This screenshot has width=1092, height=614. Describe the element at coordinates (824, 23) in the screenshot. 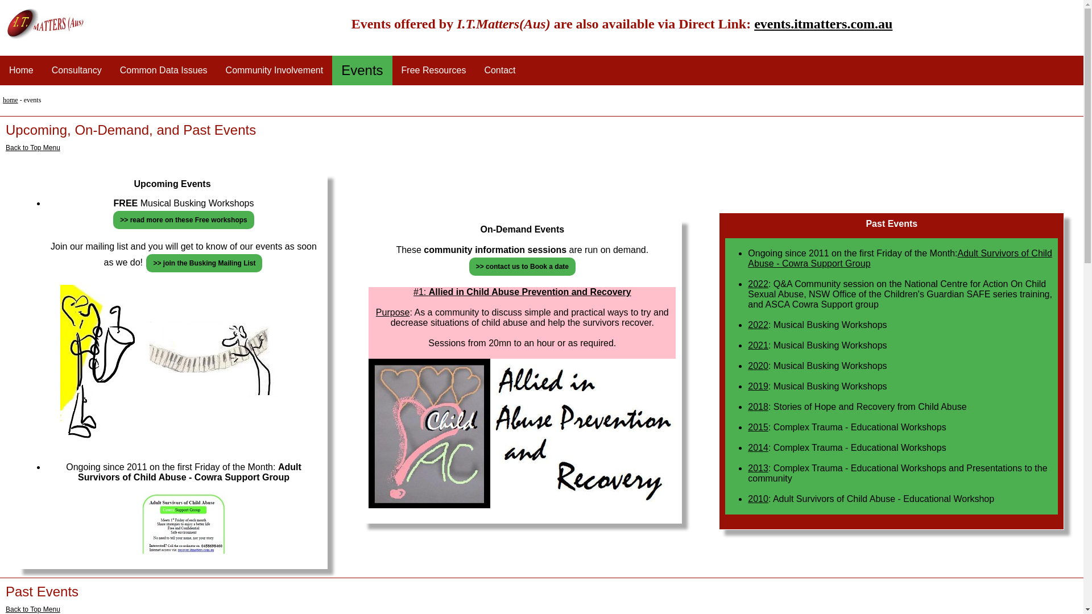

I see `events.itmatters.com.au` at that location.